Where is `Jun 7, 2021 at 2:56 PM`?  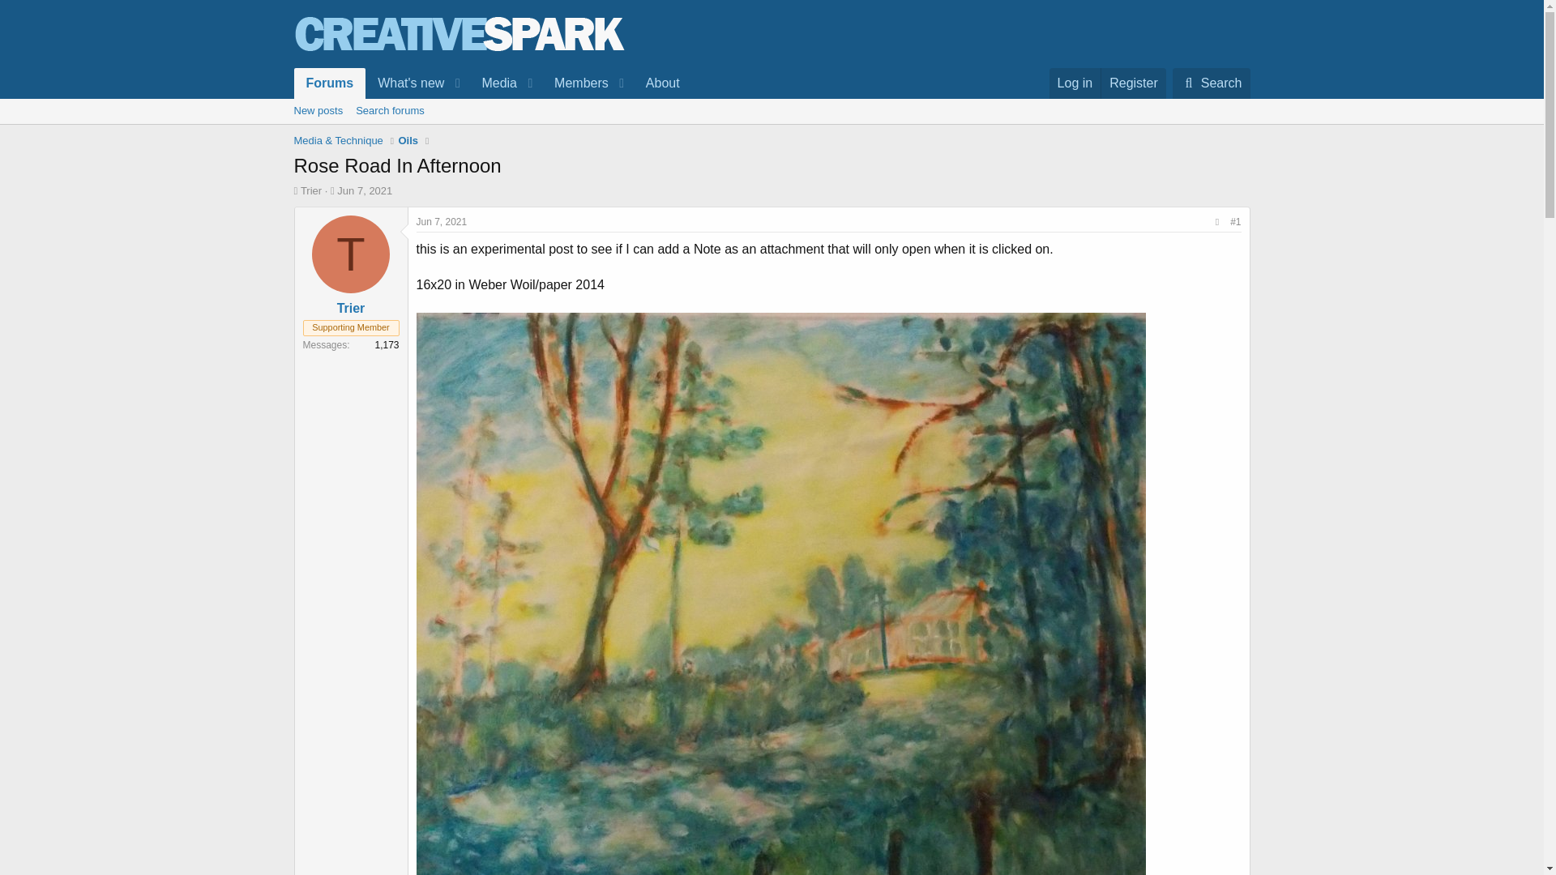
Jun 7, 2021 at 2:56 PM is located at coordinates (771, 129).